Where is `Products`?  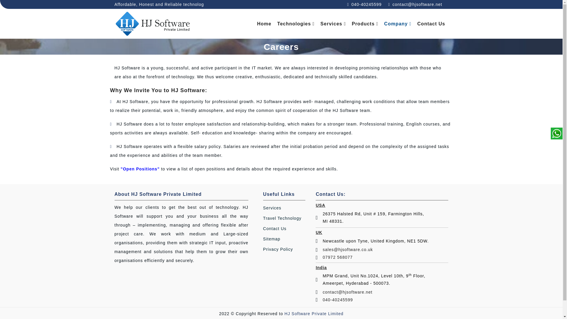
Products is located at coordinates (365, 24).